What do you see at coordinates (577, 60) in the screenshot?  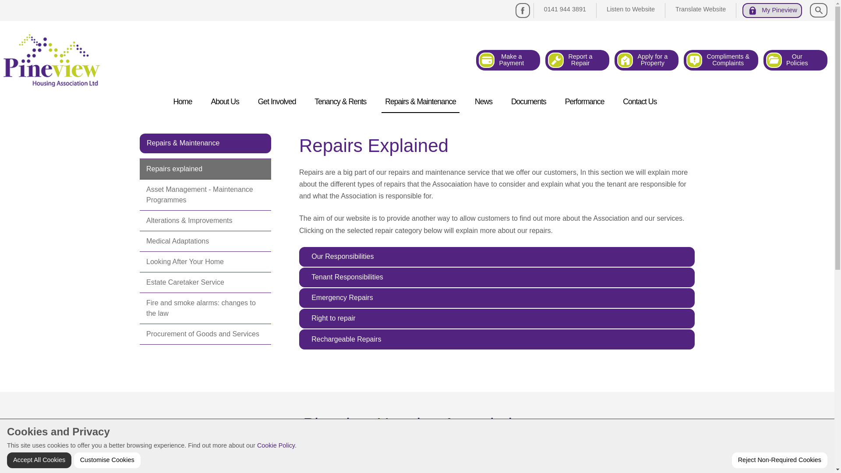 I see `Home` at bounding box center [577, 60].